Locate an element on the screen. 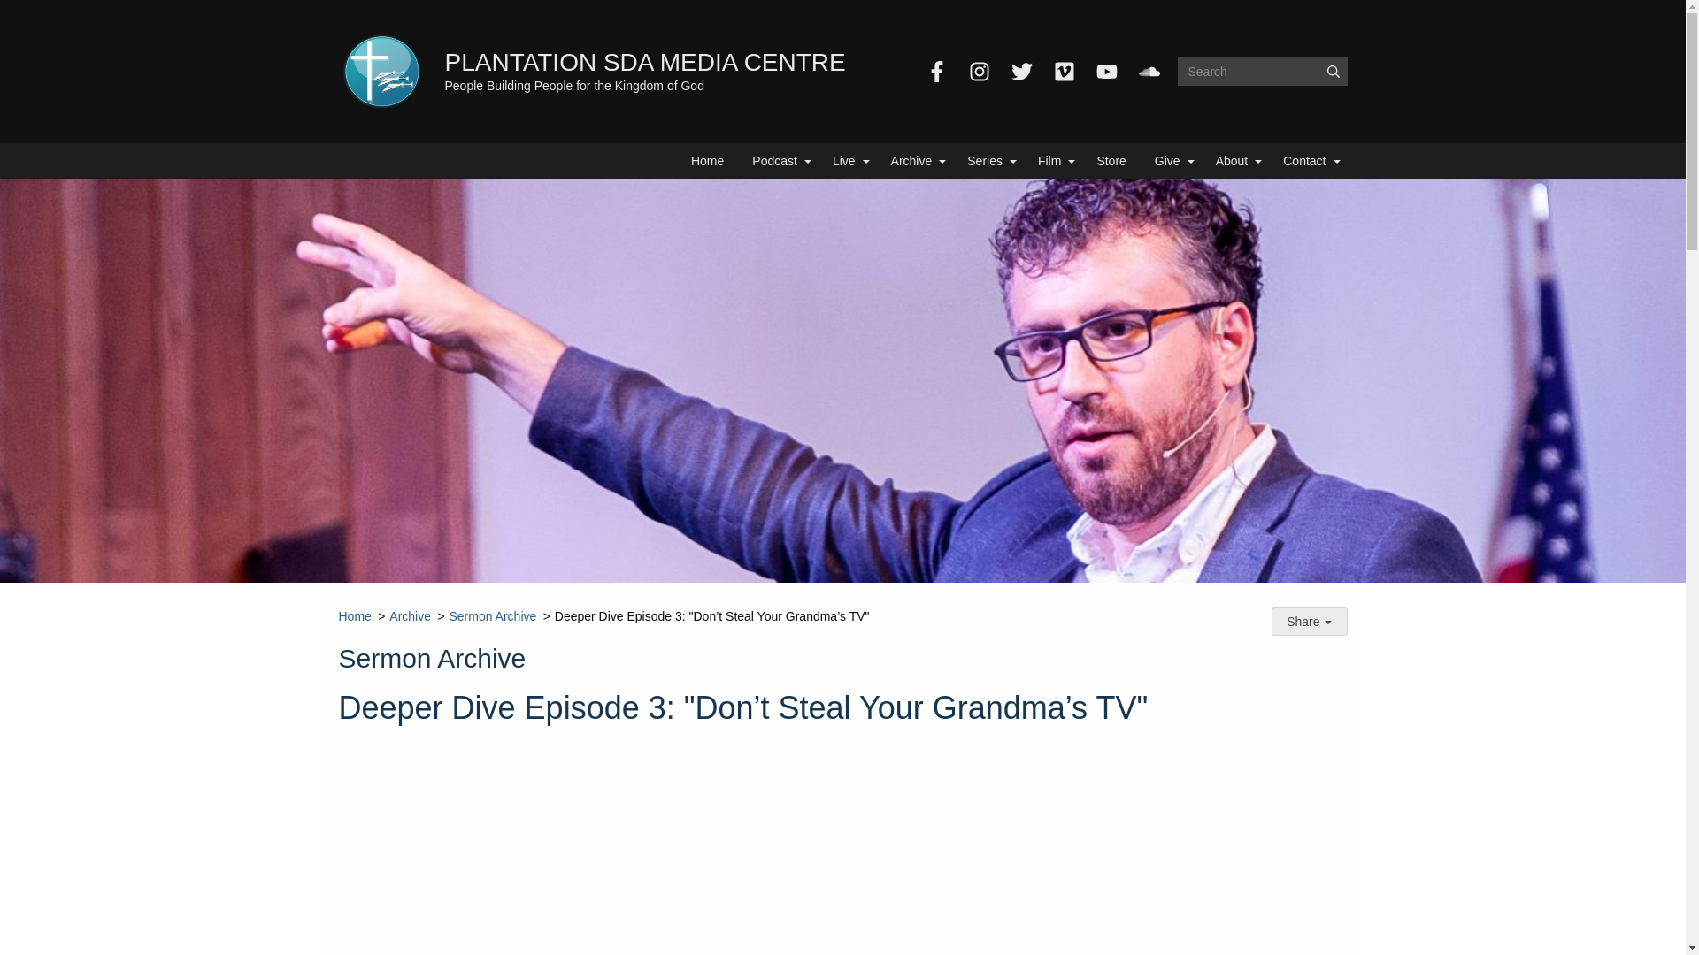 This screenshot has width=1699, height=955. Archive is located at coordinates (915, 161).